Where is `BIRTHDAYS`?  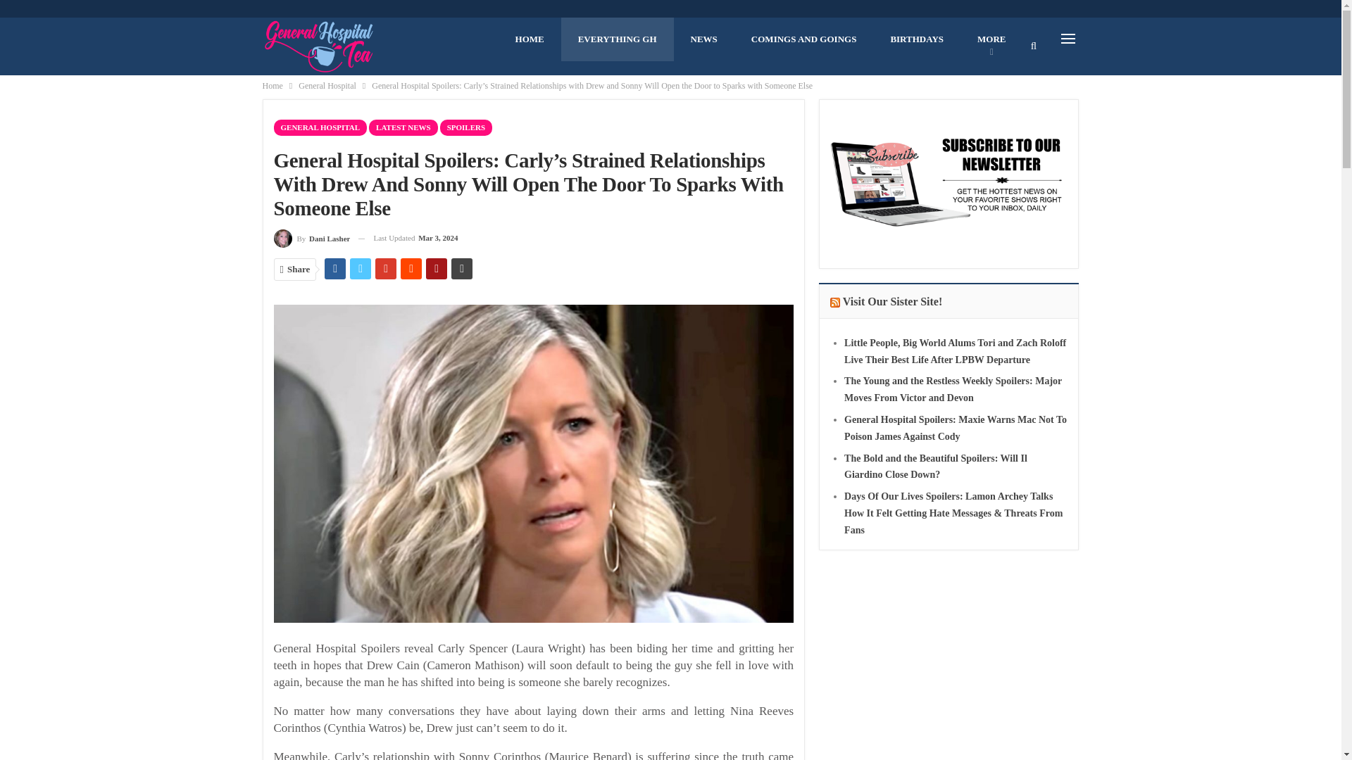 BIRTHDAYS is located at coordinates (917, 39).